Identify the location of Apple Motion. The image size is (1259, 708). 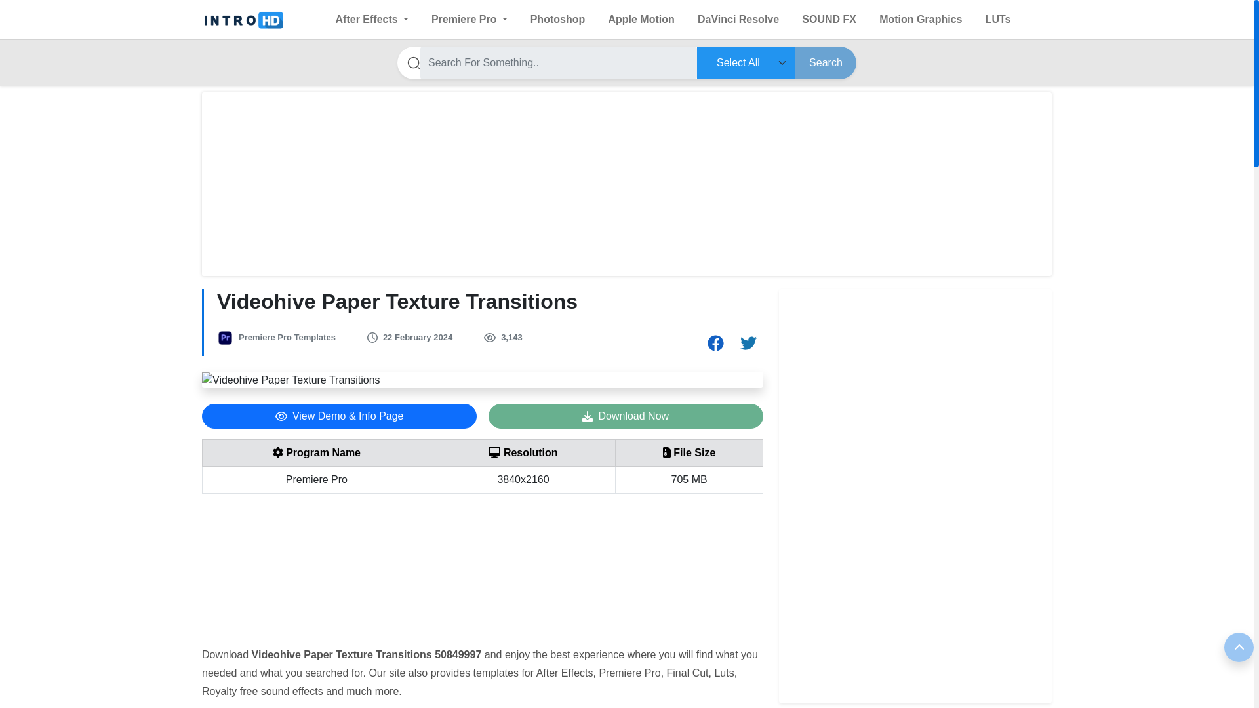
(641, 19).